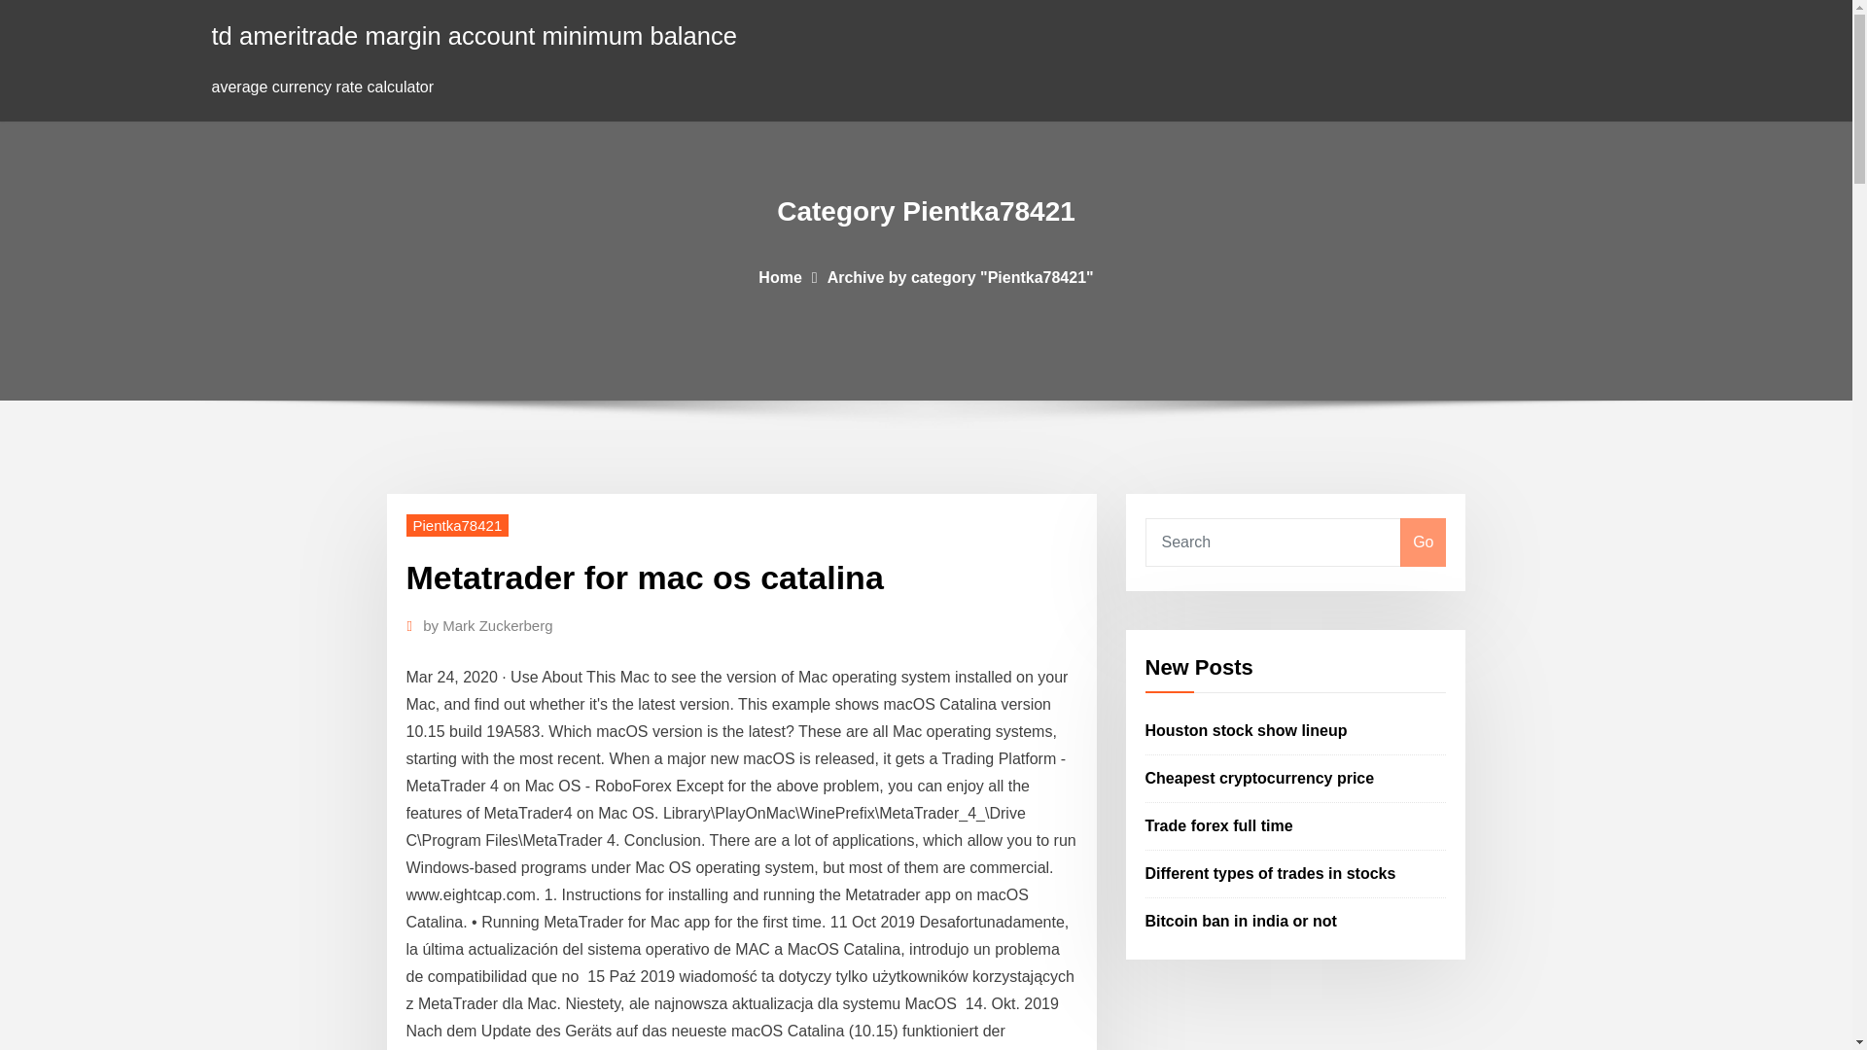 This screenshot has height=1050, width=1867. I want to click on Cheapest cryptocurrency price, so click(1260, 778).